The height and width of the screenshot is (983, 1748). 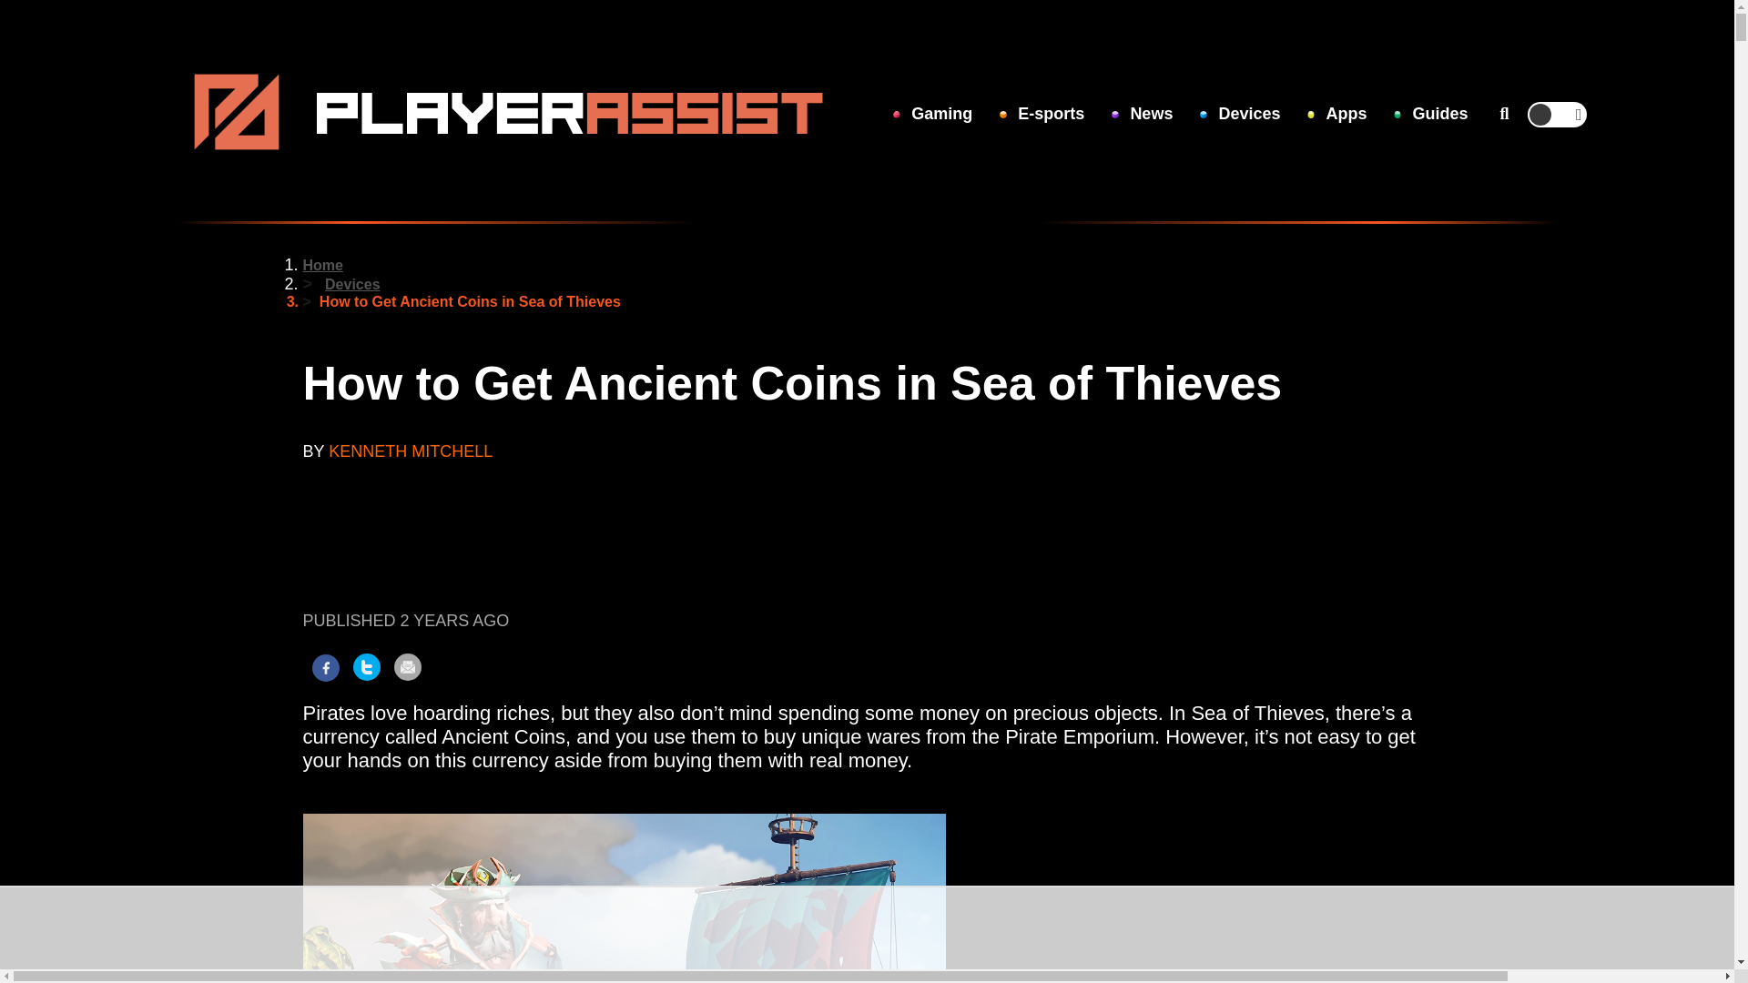 I want to click on Guides, so click(x=1430, y=116).